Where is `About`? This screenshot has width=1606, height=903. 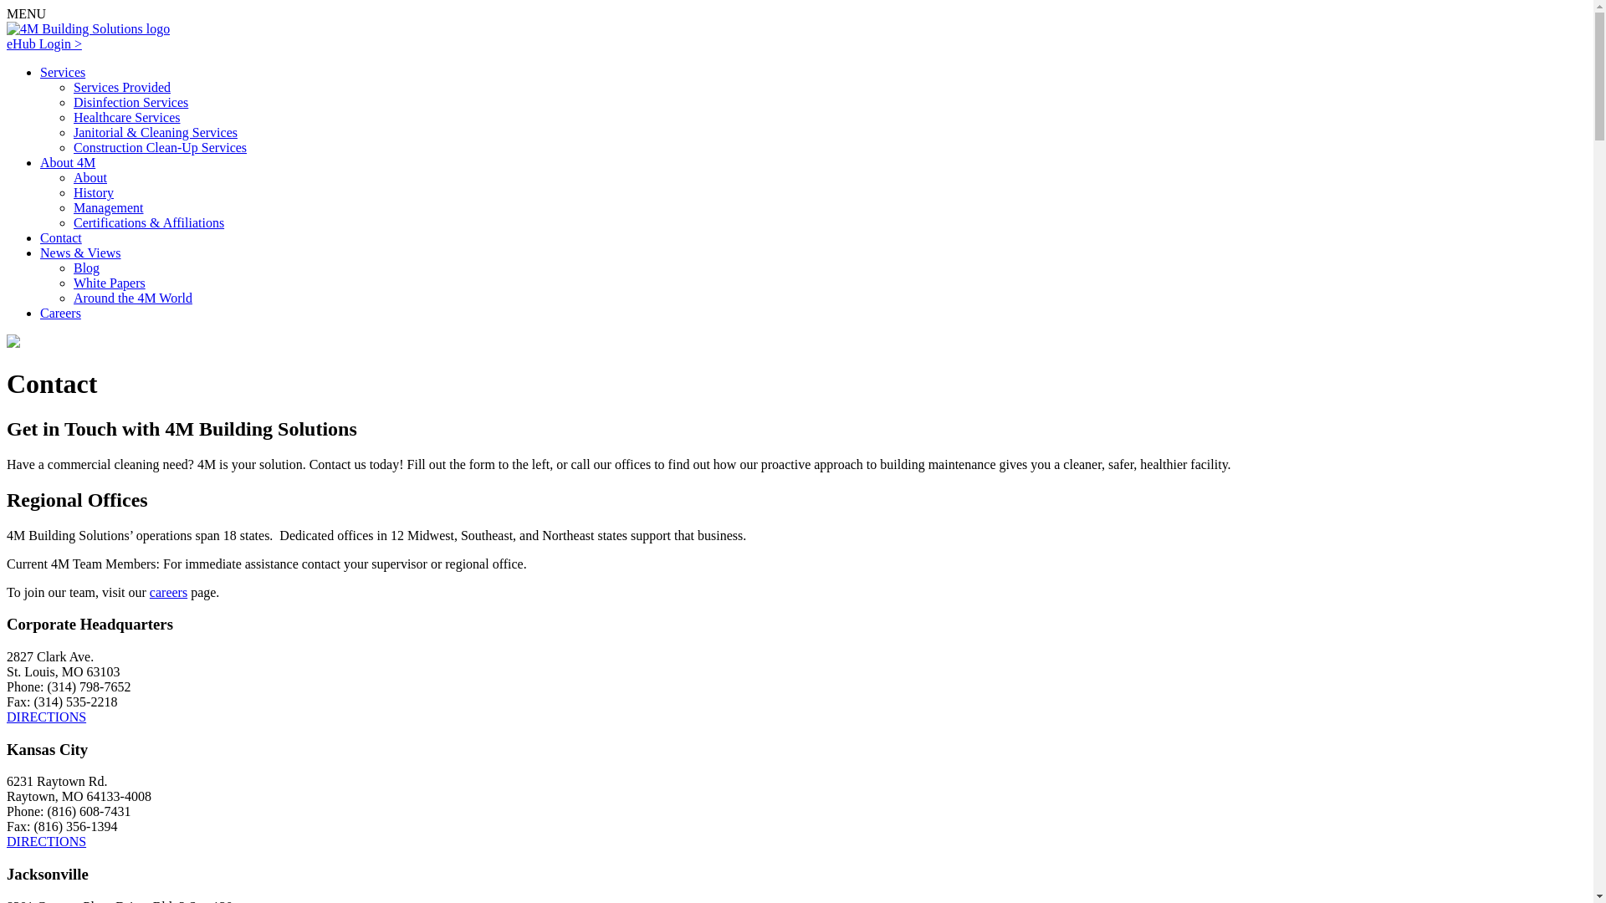
About is located at coordinates (90, 177).